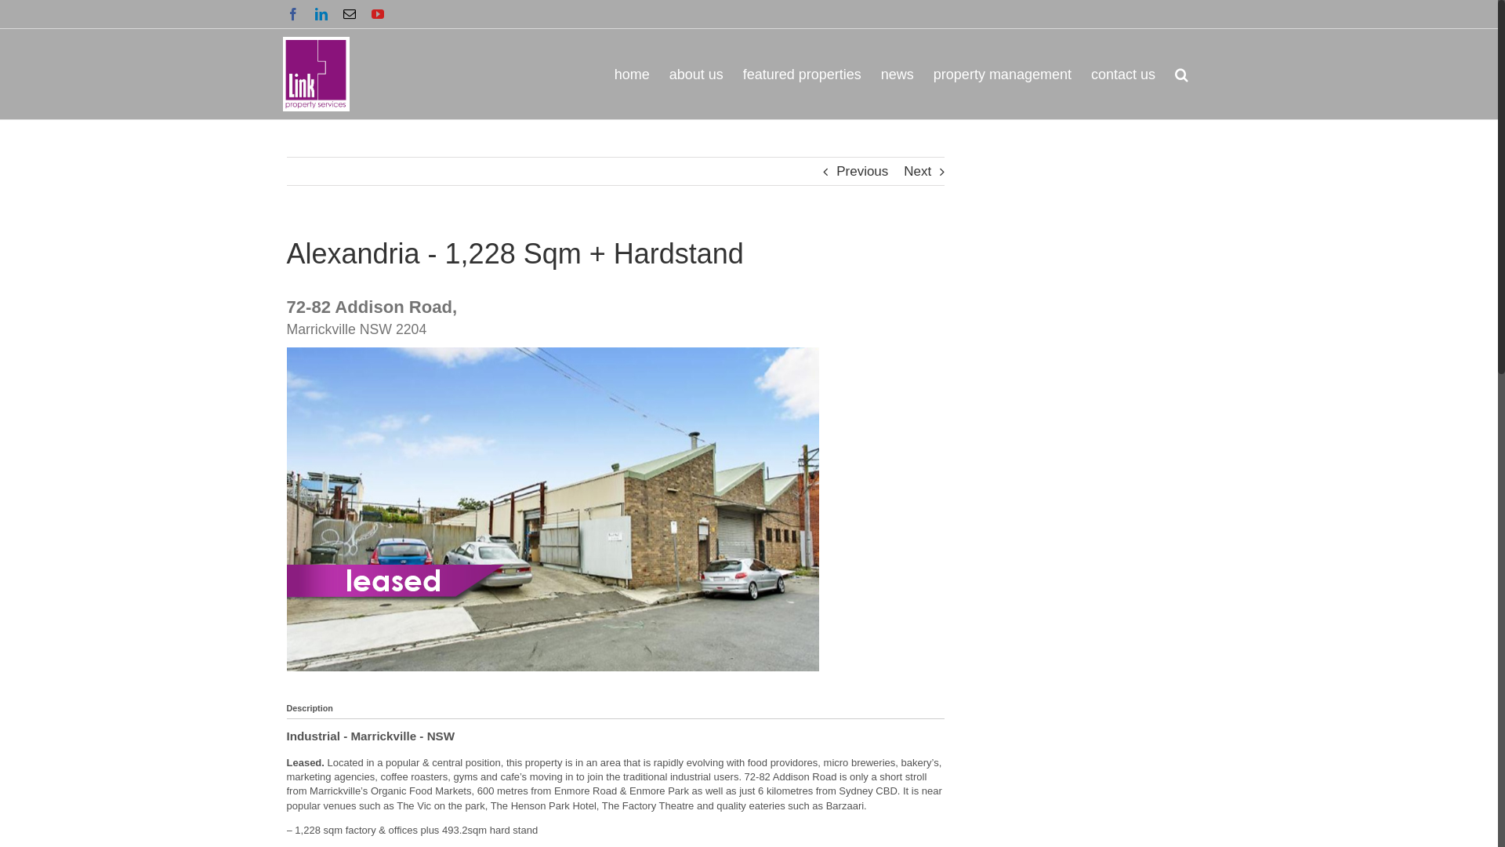  Describe the element at coordinates (293, 14) in the screenshot. I see `Facebook` at that location.